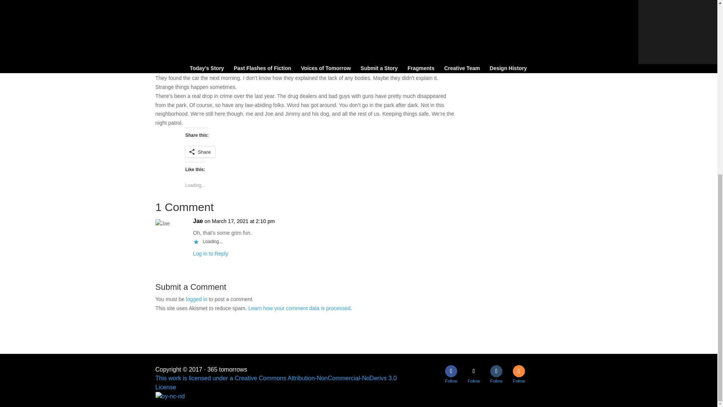 This screenshot has width=723, height=407. I want to click on Log in to Reply, so click(210, 254).